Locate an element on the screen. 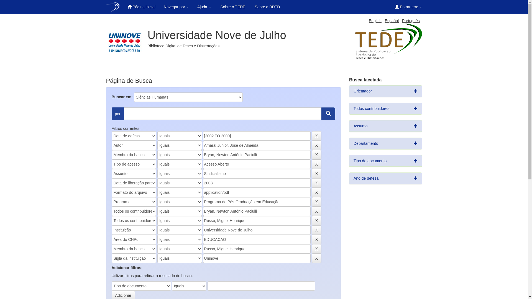 The height and width of the screenshot is (299, 532). X is located at coordinates (316, 202).